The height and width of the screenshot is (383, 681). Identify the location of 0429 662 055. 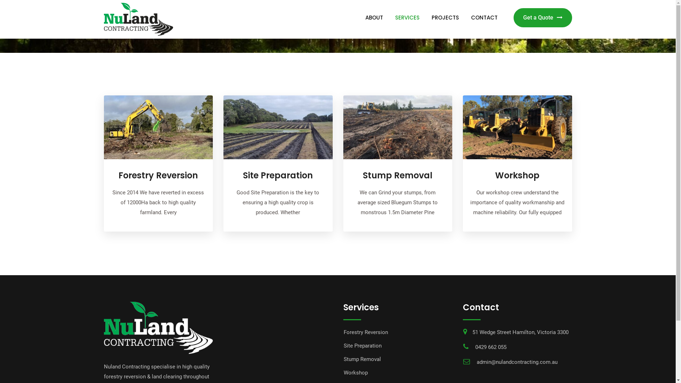
(491, 347).